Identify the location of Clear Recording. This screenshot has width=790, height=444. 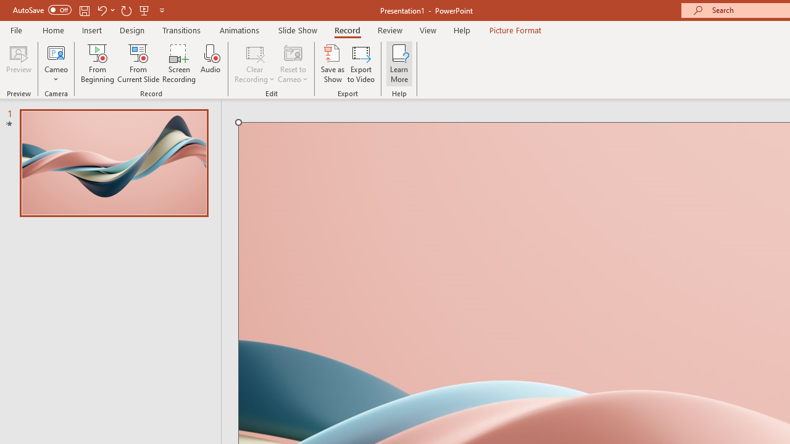
(254, 63).